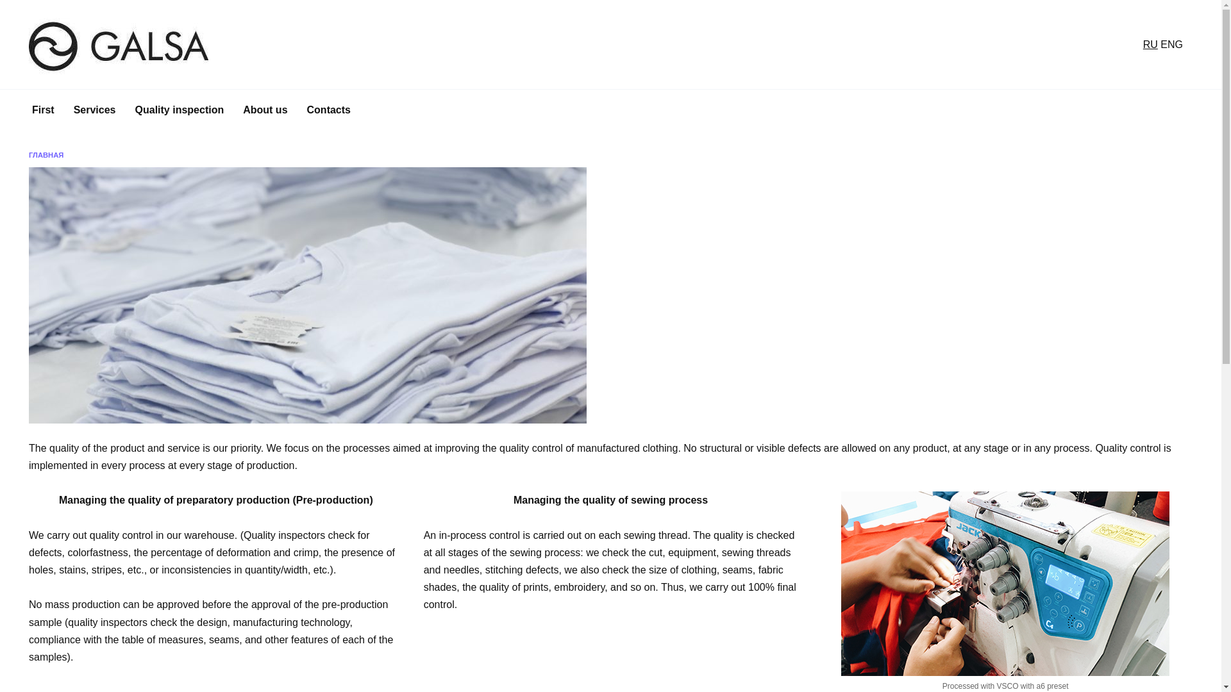  Describe the element at coordinates (1150, 44) in the screenshot. I see `RU` at that location.